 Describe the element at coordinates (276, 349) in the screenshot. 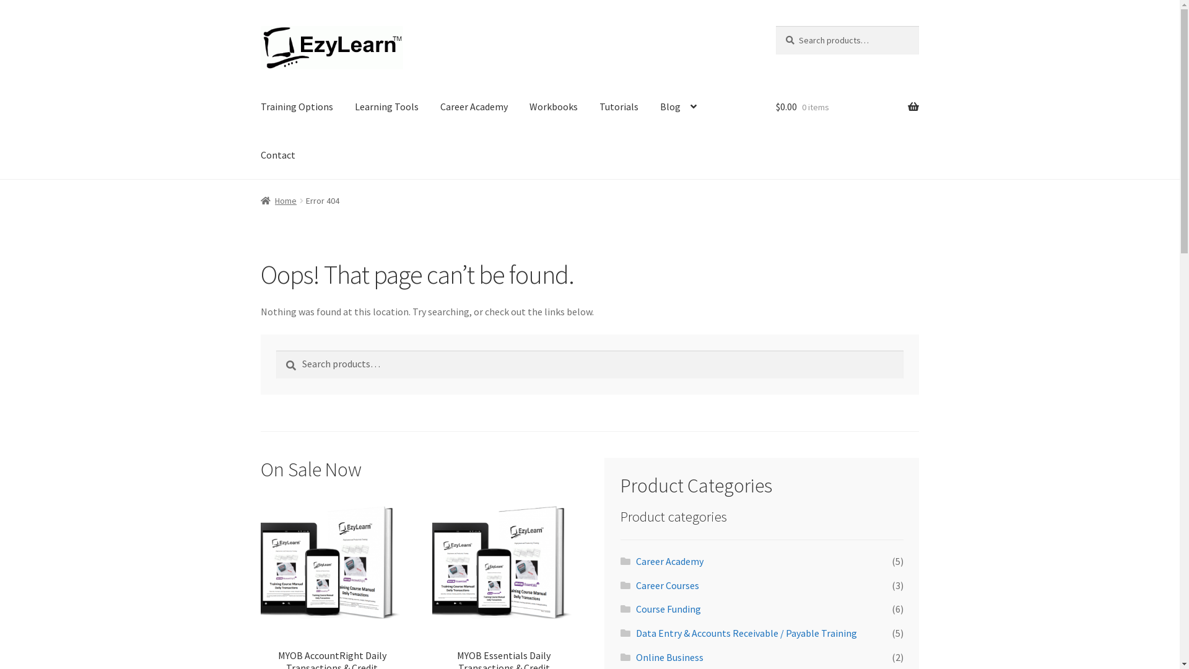

I see `Search` at that location.